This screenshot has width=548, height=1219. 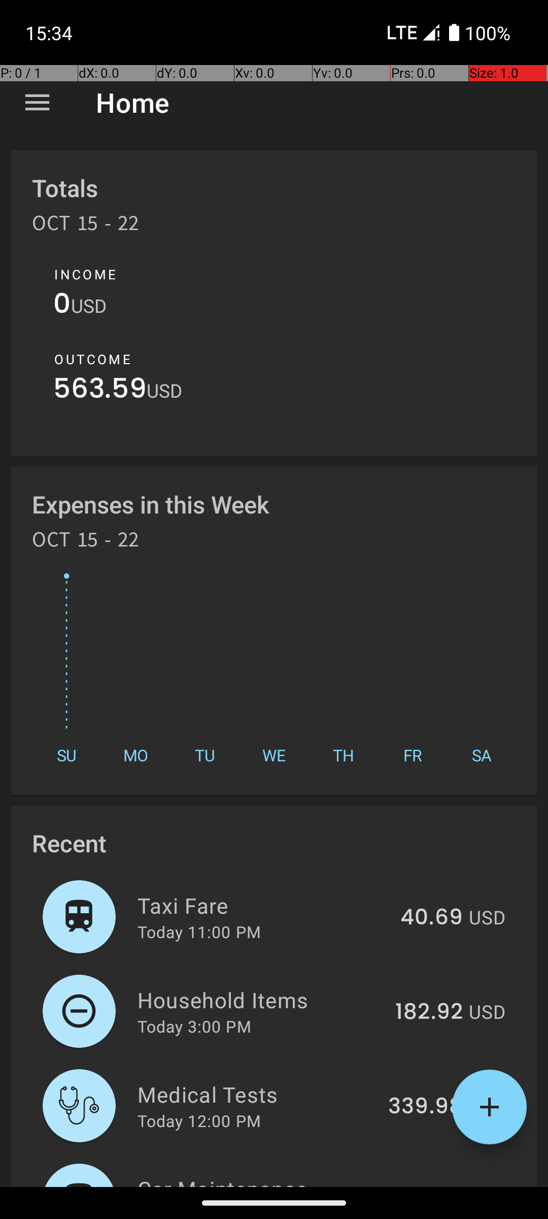 I want to click on Taxi Fare, so click(x=263, y=905).